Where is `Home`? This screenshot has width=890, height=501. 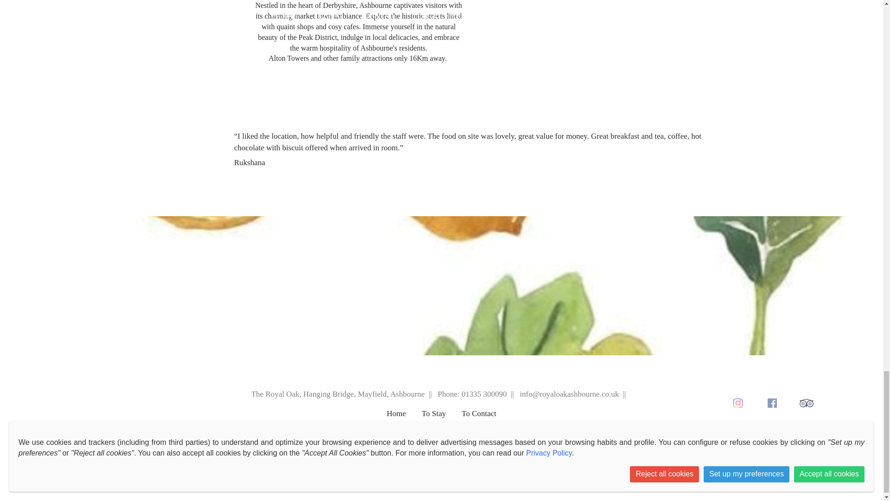 Home is located at coordinates (396, 417).